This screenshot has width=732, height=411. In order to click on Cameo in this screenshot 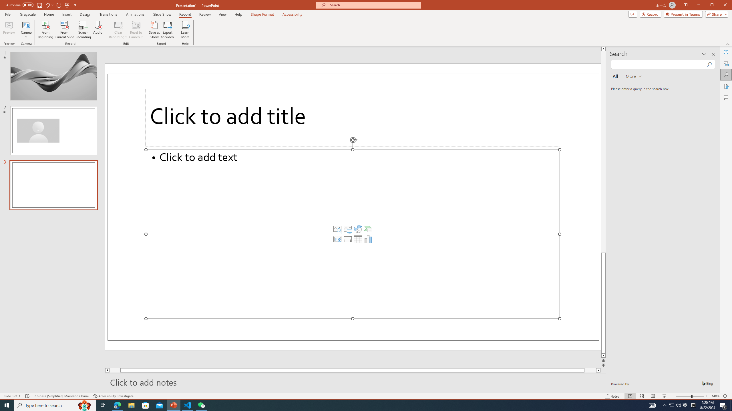, I will do `click(27, 25)`.